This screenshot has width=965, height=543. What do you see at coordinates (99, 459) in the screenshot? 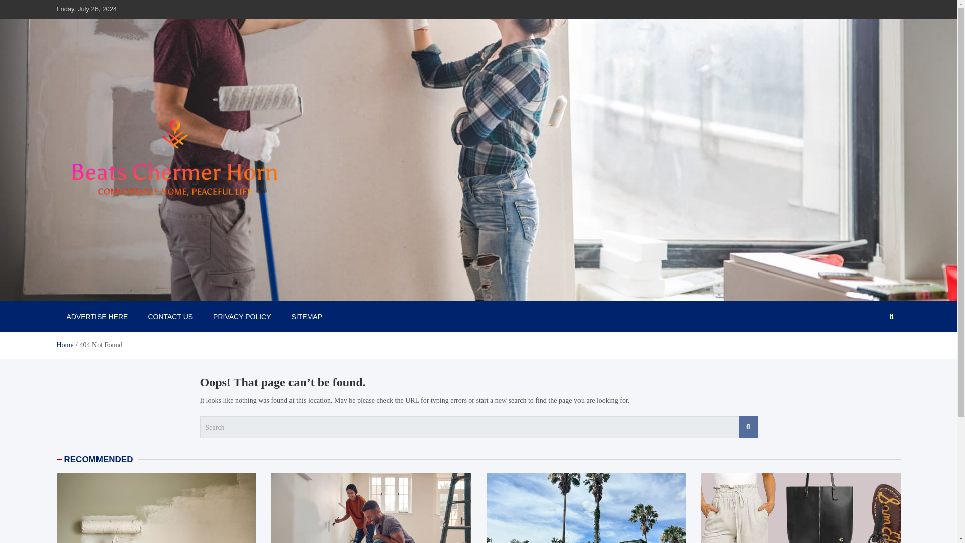
I see `RECOMMENDED` at bounding box center [99, 459].